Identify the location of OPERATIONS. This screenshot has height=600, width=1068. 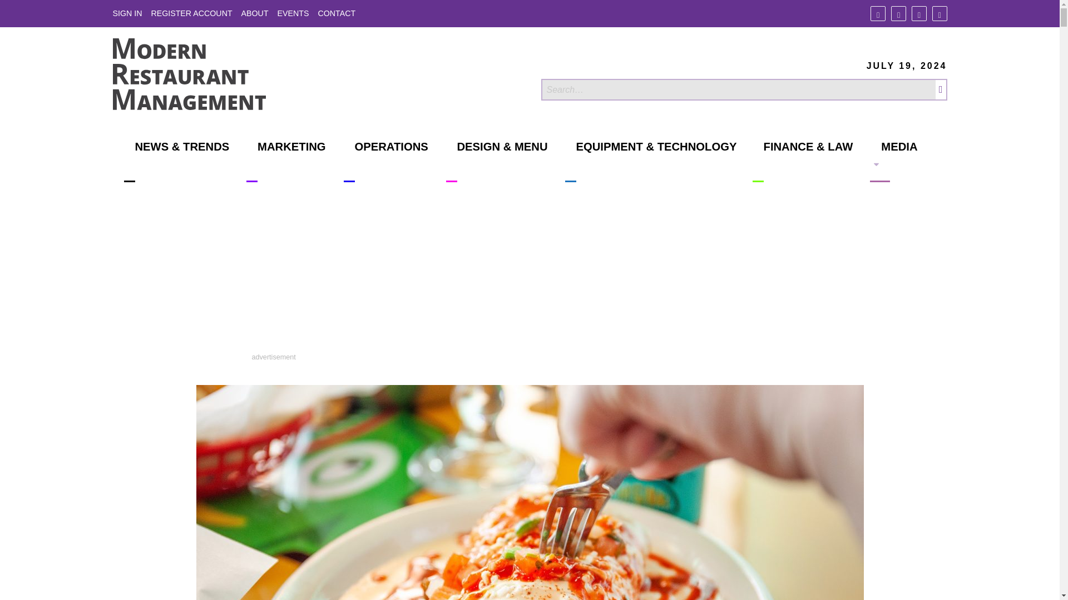
(386, 161).